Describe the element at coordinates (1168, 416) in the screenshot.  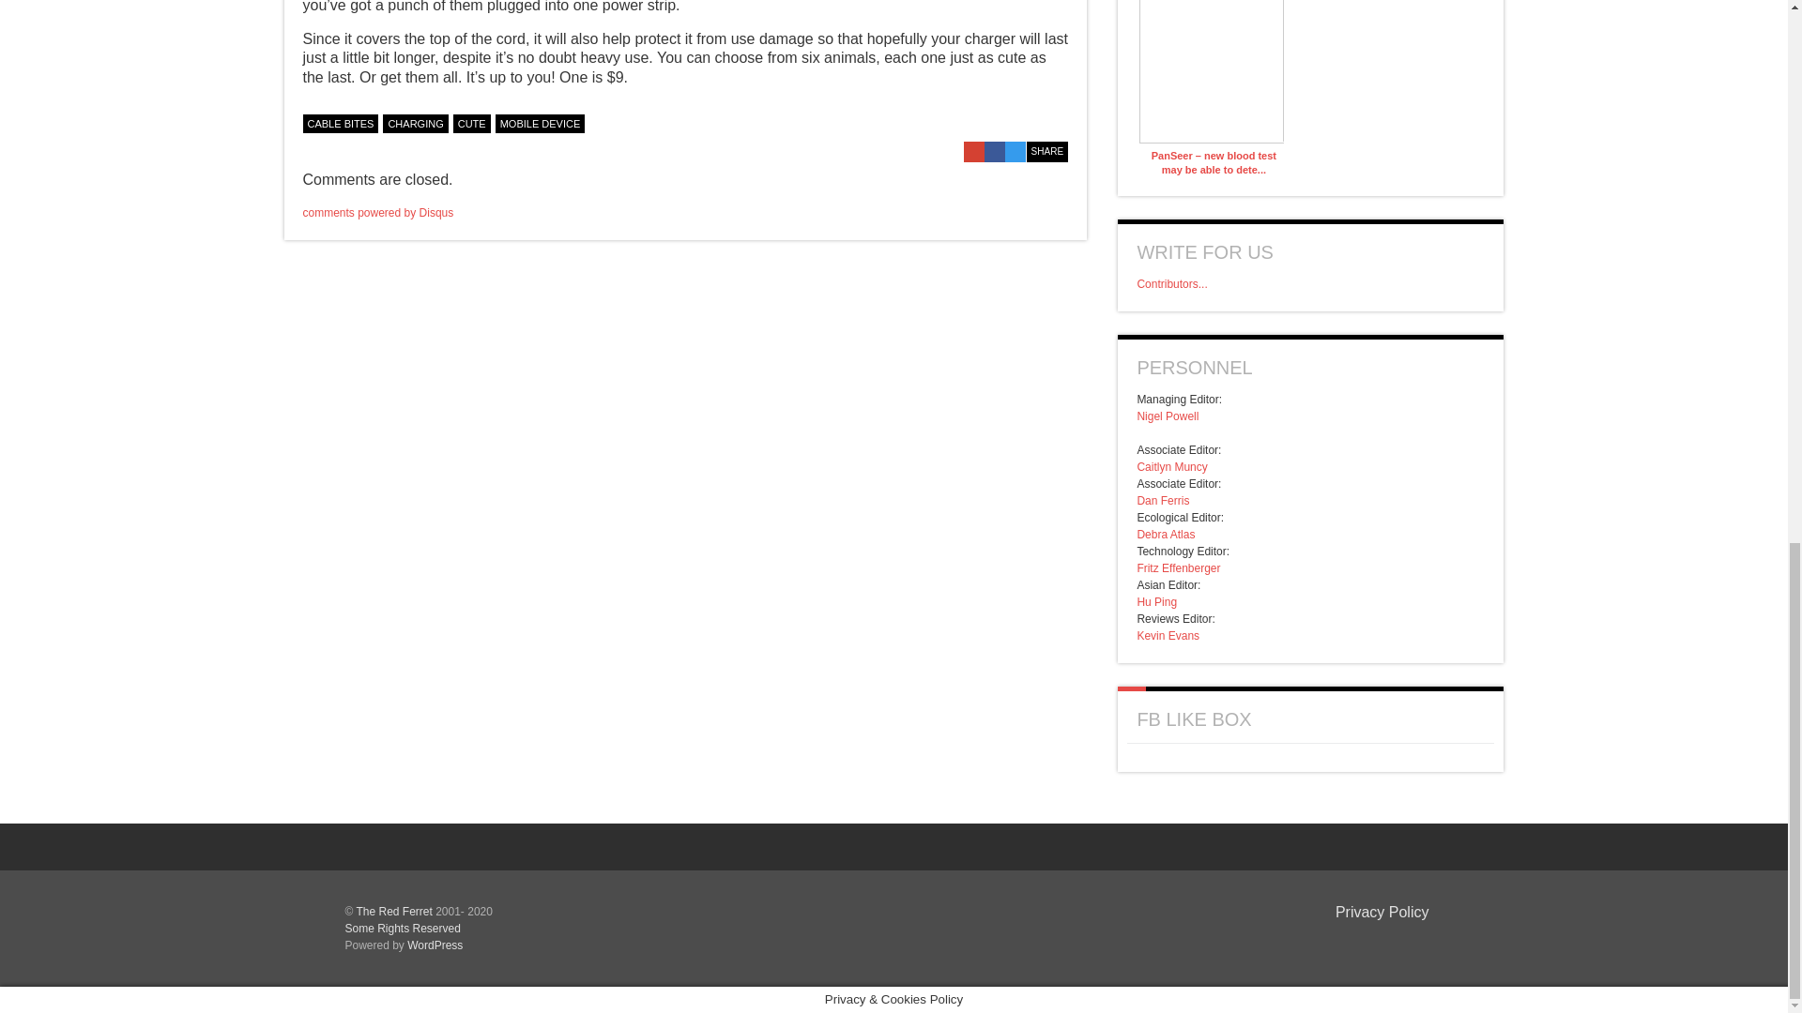
I see `Nigel Powell` at that location.